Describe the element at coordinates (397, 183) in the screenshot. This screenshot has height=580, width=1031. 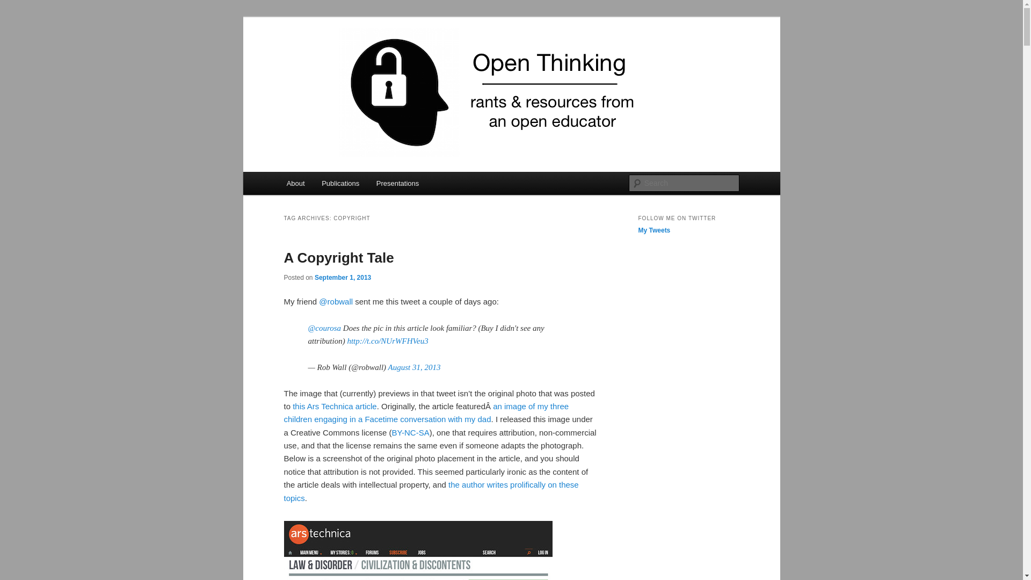
I see `Presentations` at that location.